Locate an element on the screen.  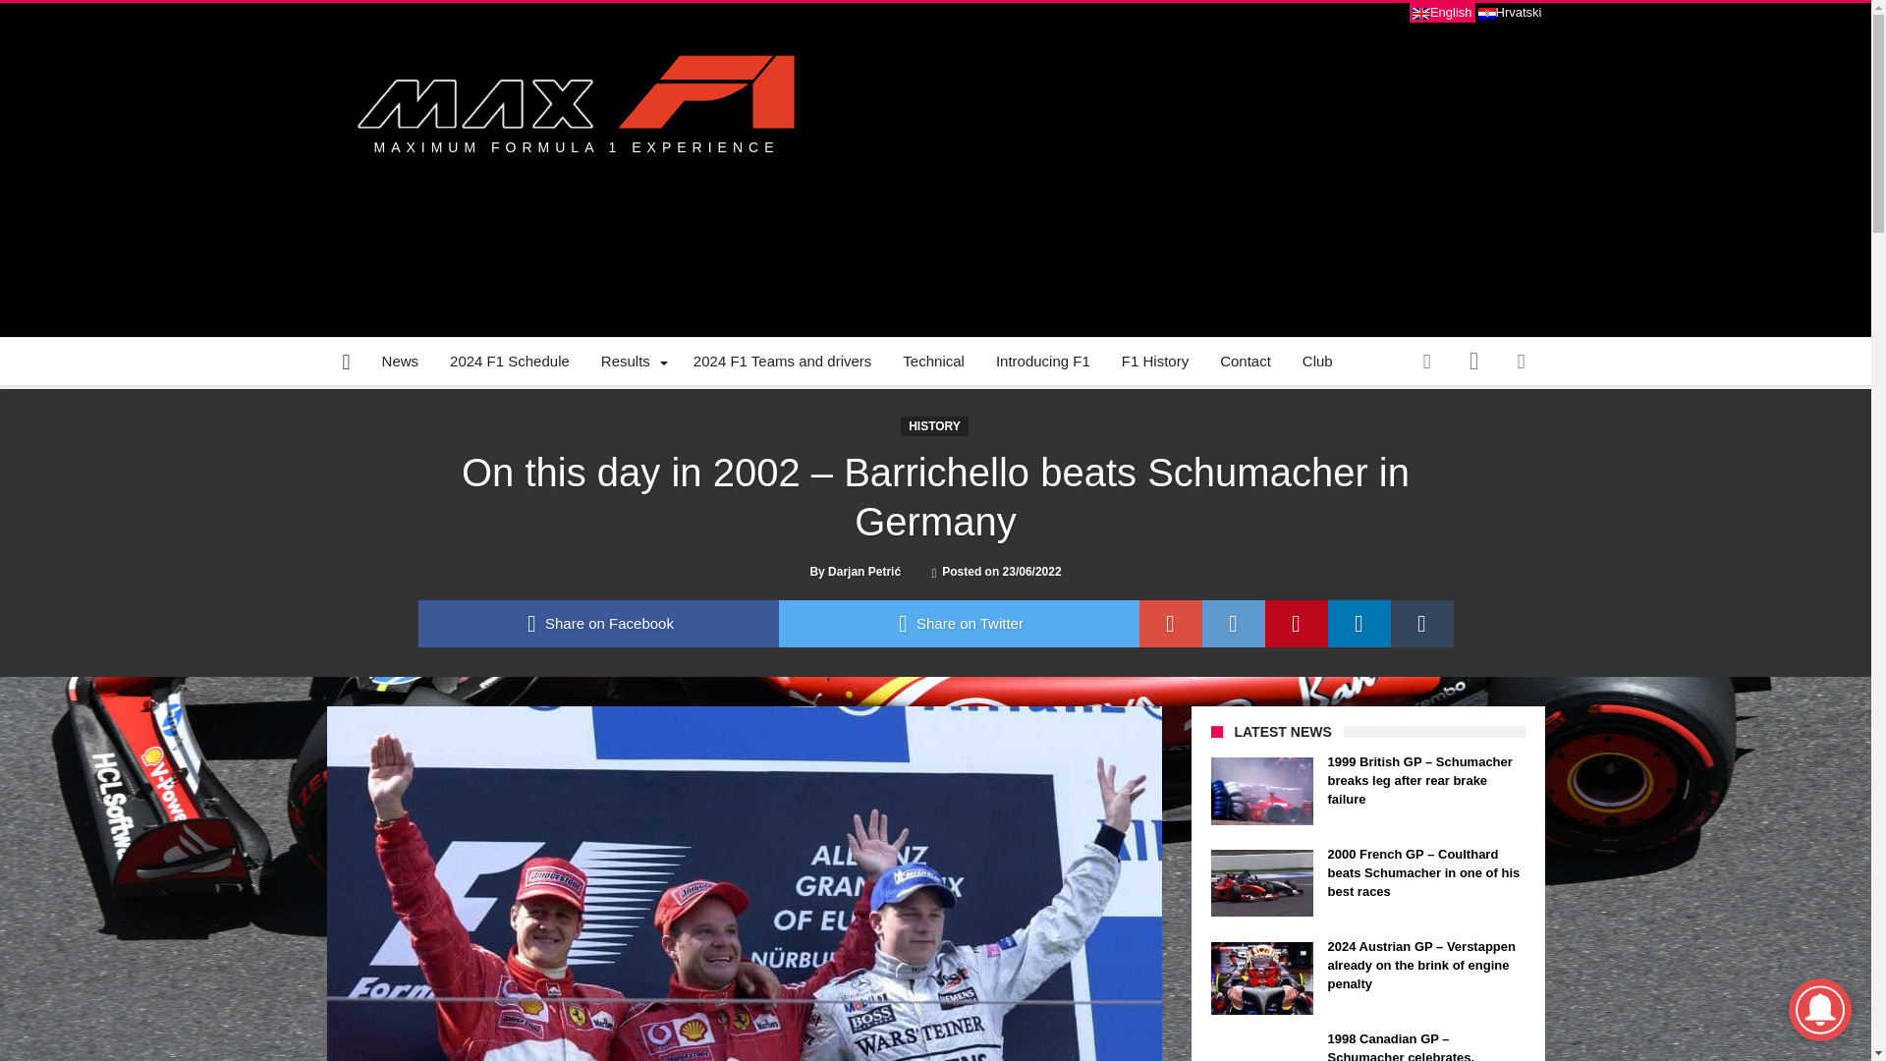
Club is located at coordinates (1316, 362).